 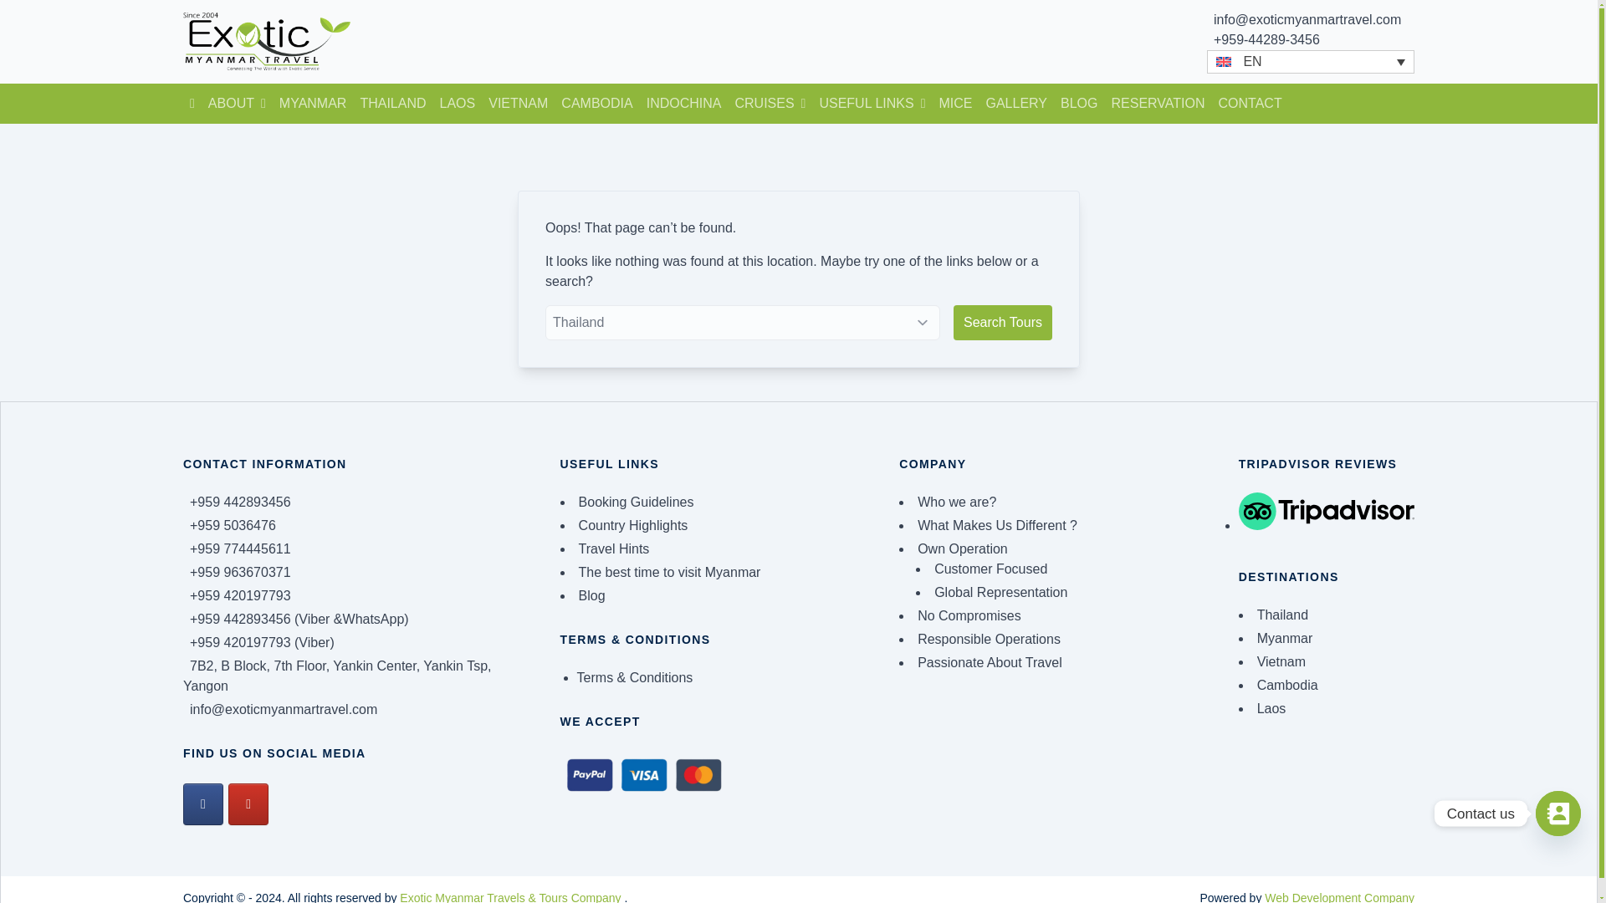 I want to click on GALLERY, so click(x=1015, y=104).